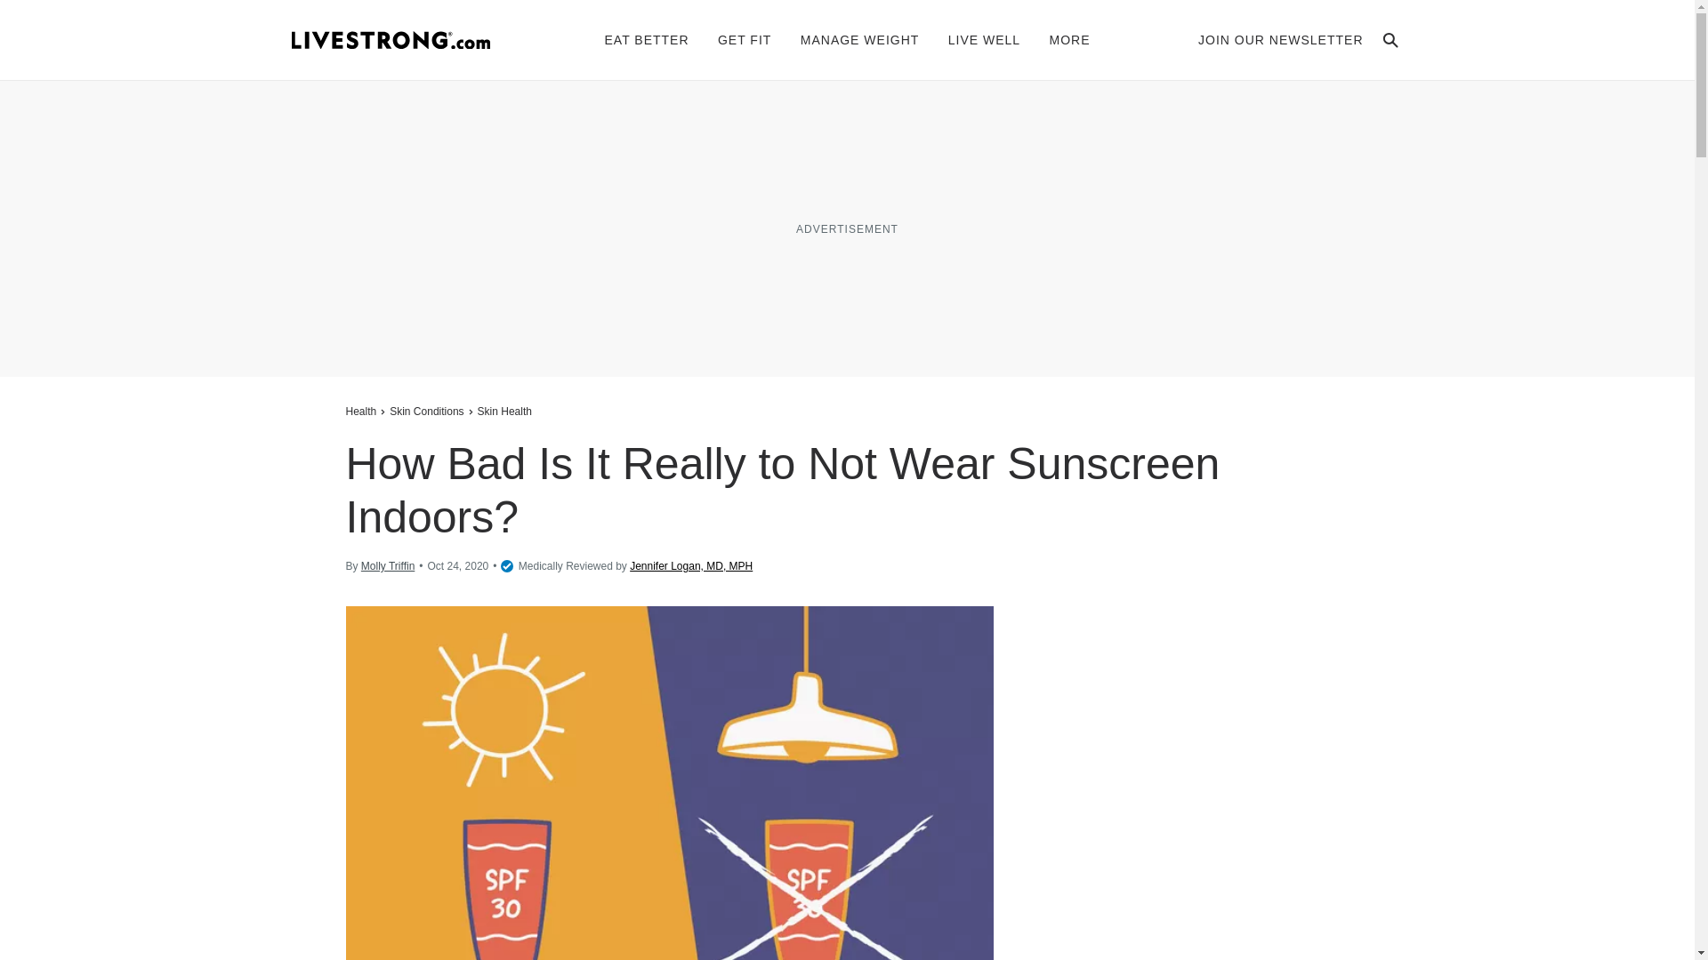 Image resolution: width=1708 pixels, height=960 pixels. I want to click on MANAGE WEIGHT, so click(860, 39).